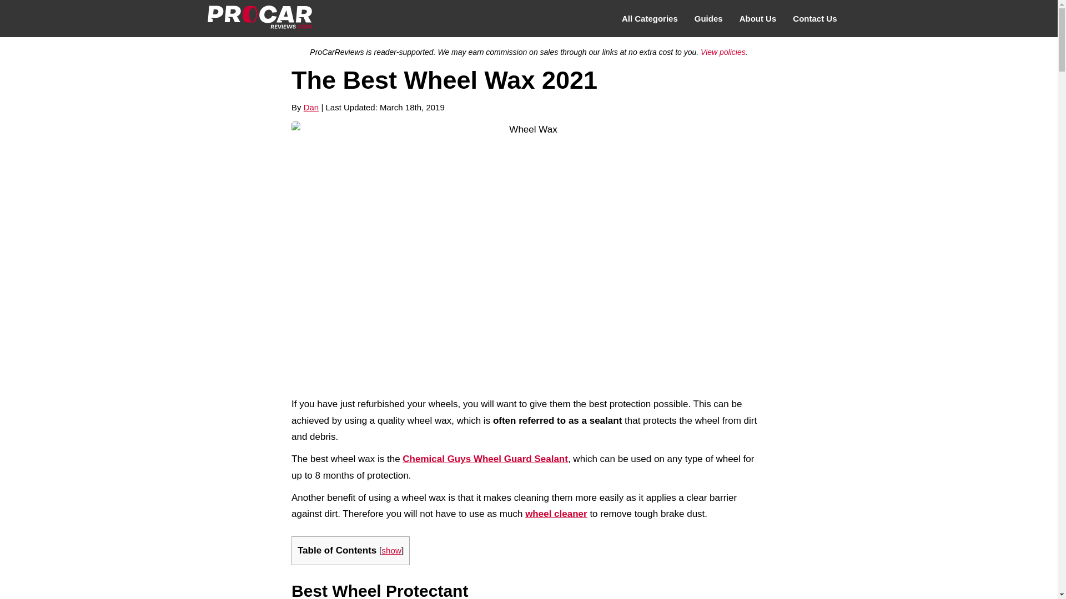  I want to click on about, so click(758, 19).